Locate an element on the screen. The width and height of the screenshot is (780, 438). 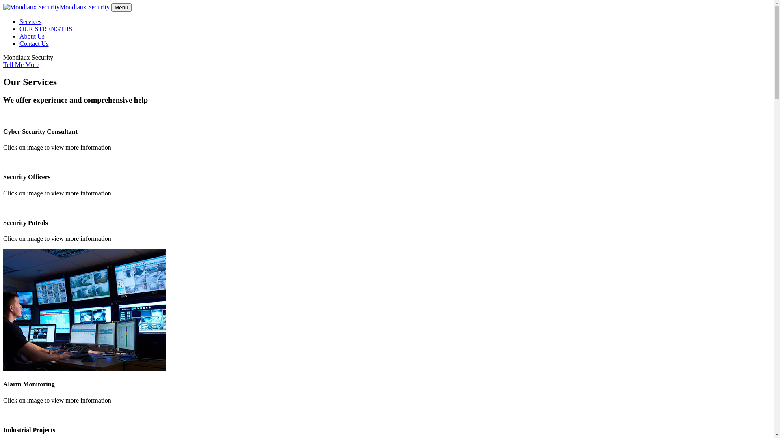
Services is located at coordinates (30, 22).